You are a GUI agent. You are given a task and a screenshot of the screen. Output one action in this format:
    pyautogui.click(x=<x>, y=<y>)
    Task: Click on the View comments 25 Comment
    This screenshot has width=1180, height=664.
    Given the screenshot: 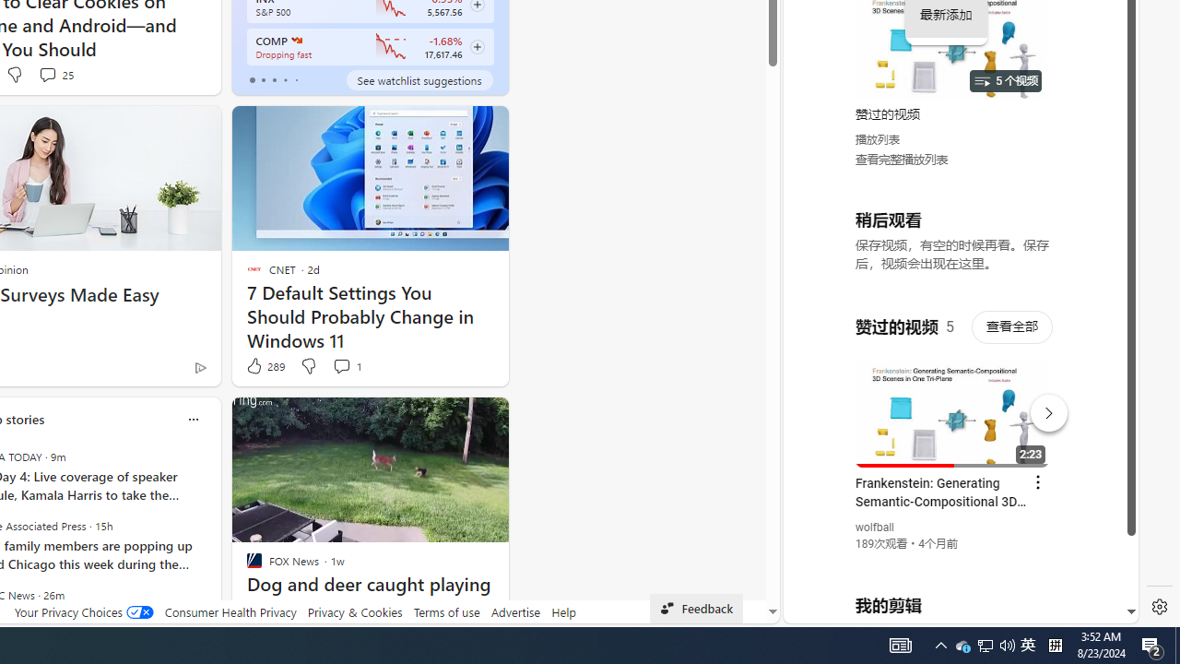 What is the action you would take?
    pyautogui.click(x=46, y=74)
    